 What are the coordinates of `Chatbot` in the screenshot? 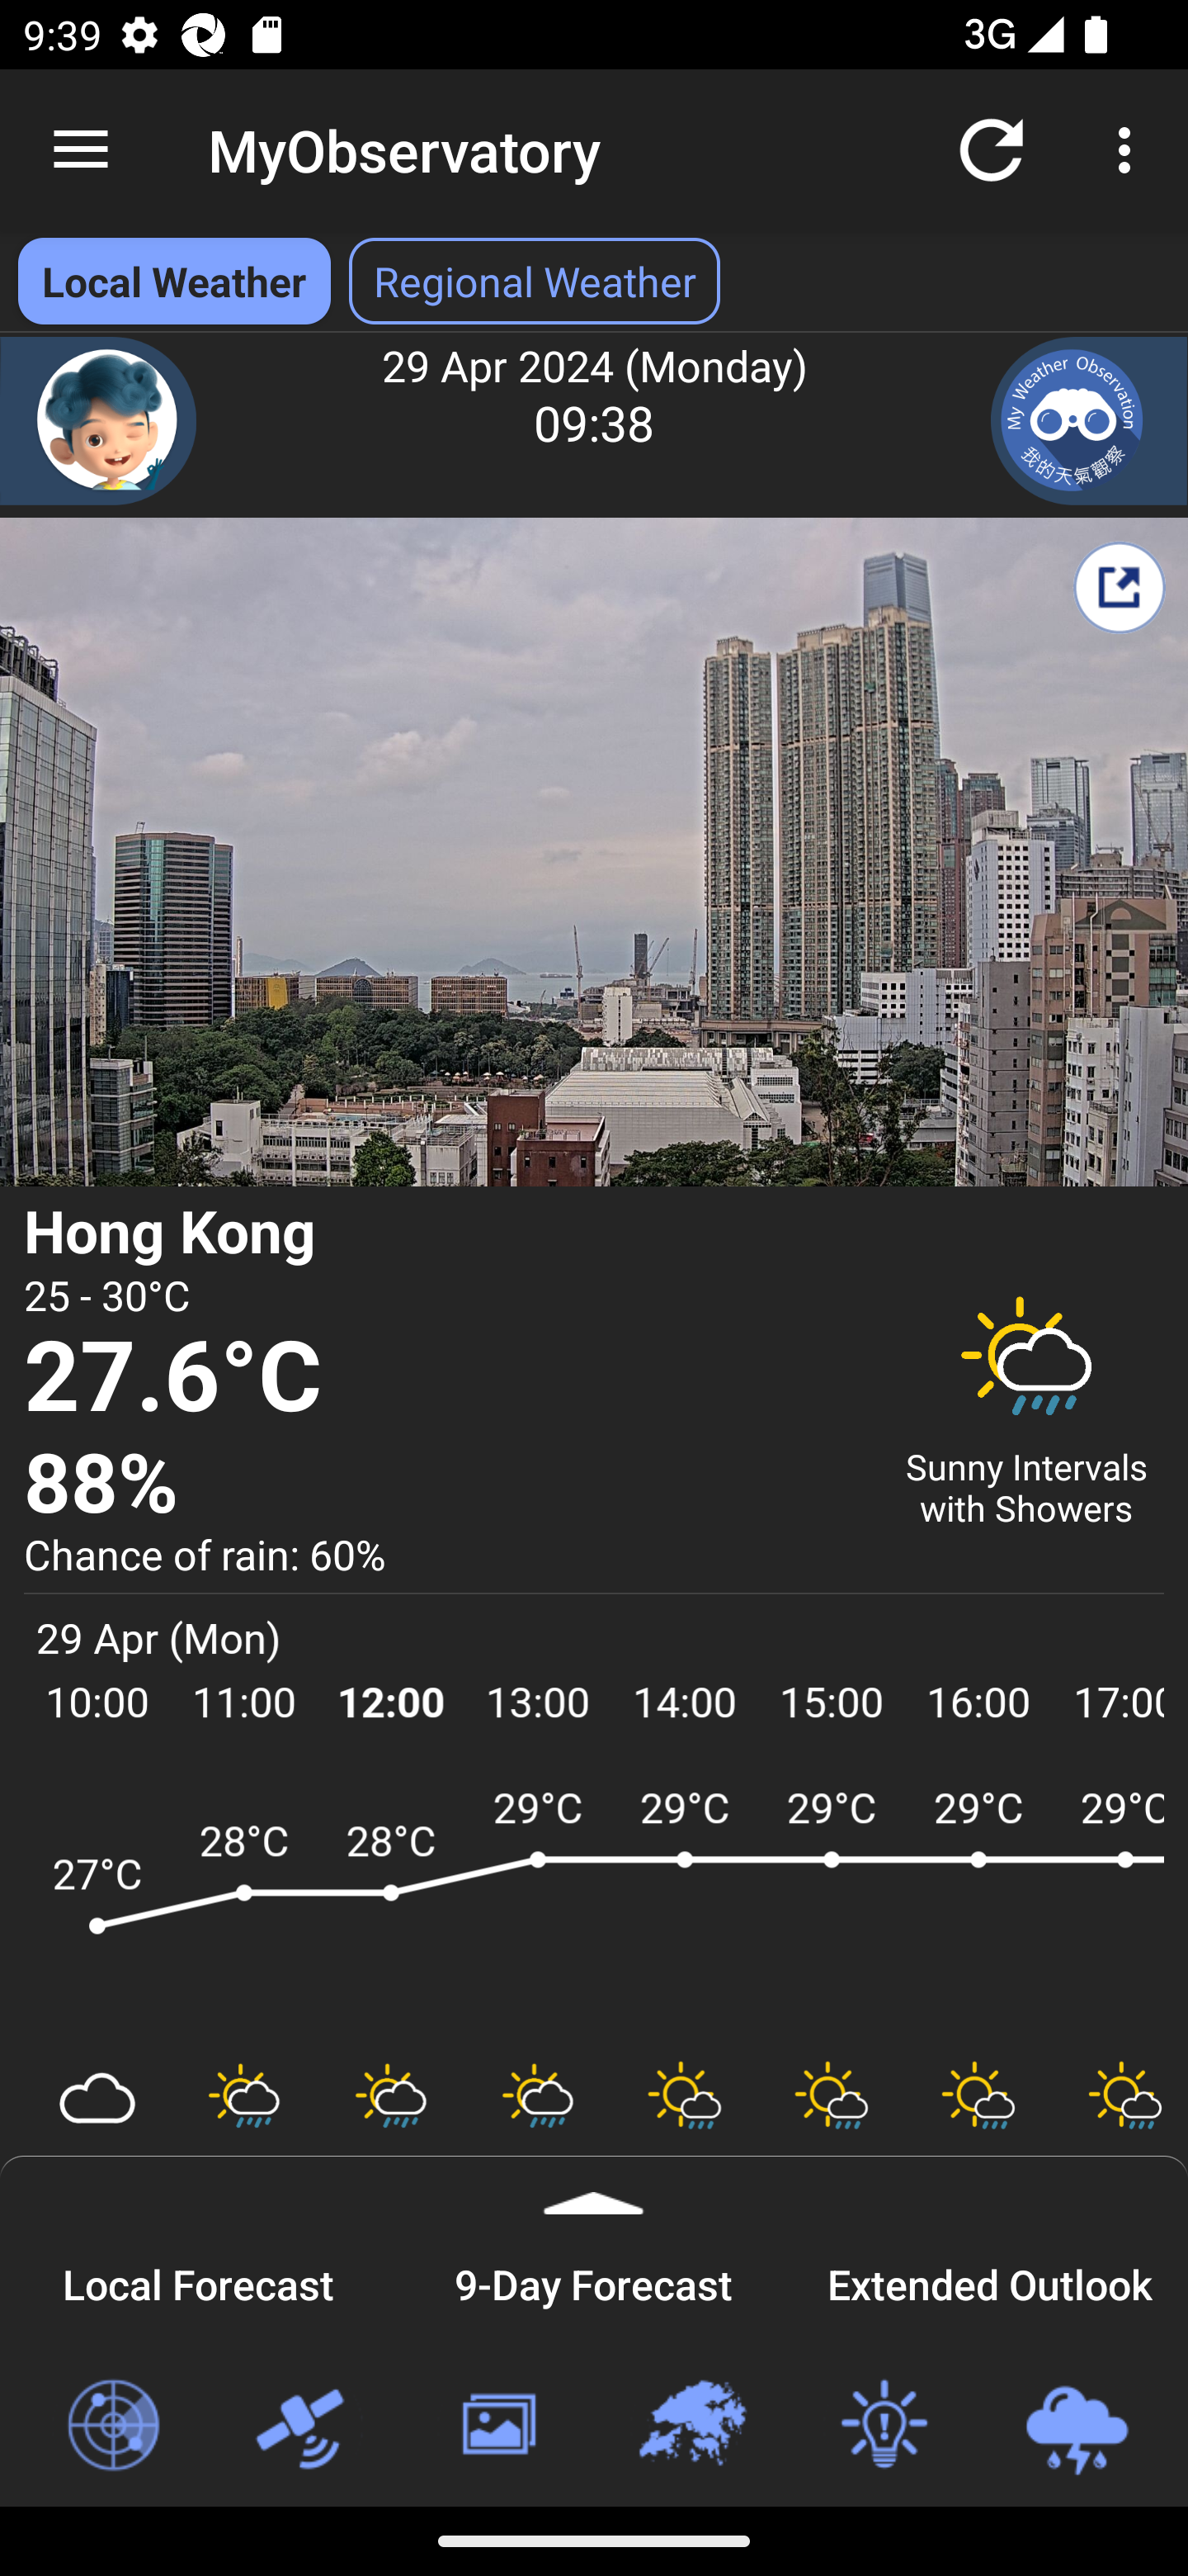 It's located at (99, 421).